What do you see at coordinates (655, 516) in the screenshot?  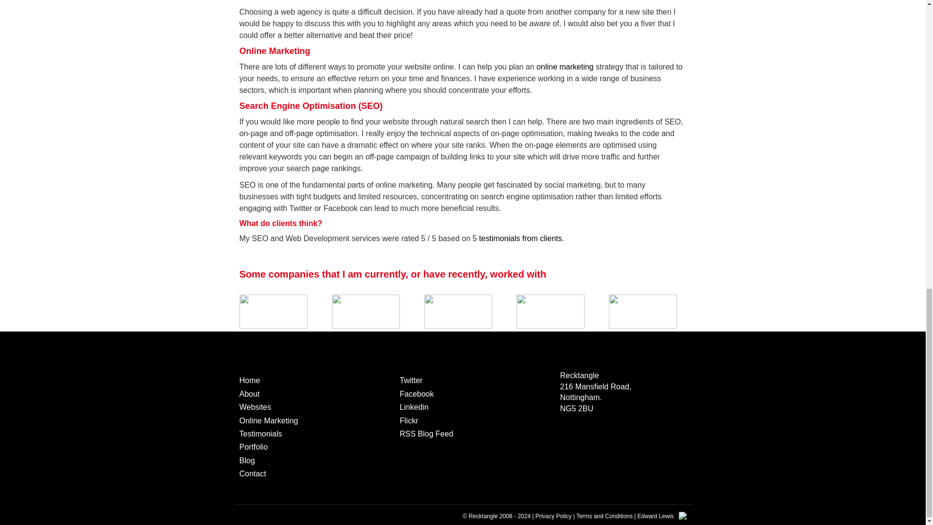 I see `Edward Lewis` at bounding box center [655, 516].